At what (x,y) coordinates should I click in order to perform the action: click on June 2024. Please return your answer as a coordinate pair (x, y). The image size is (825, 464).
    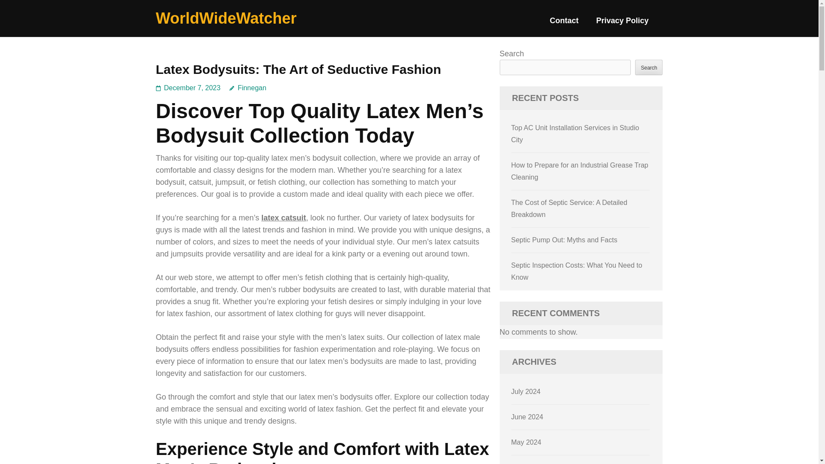
    Looking at the image, I should click on (528, 417).